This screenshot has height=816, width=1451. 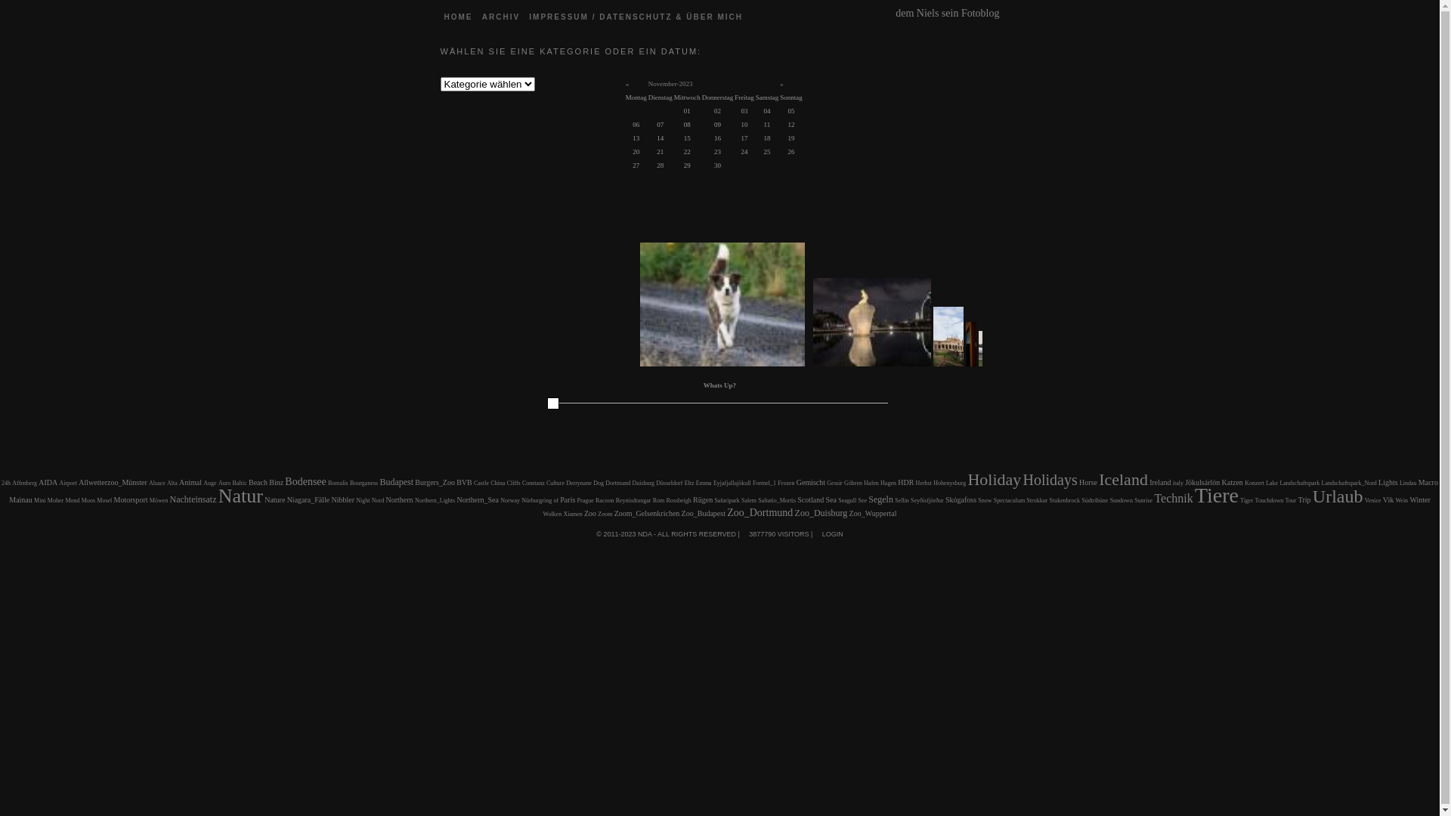 What do you see at coordinates (1037, 500) in the screenshot?
I see `Strokkur` at bounding box center [1037, 500].